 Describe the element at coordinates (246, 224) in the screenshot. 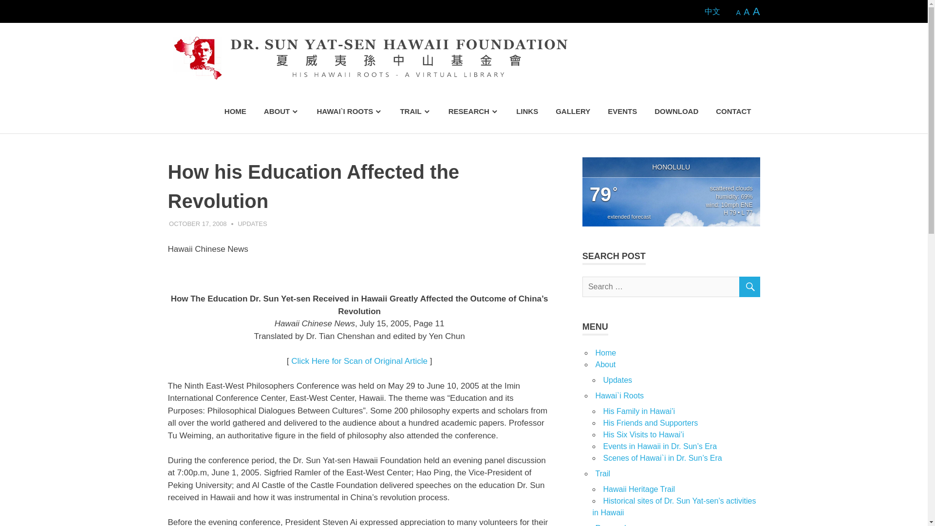

I see `ADMIN` at that location.